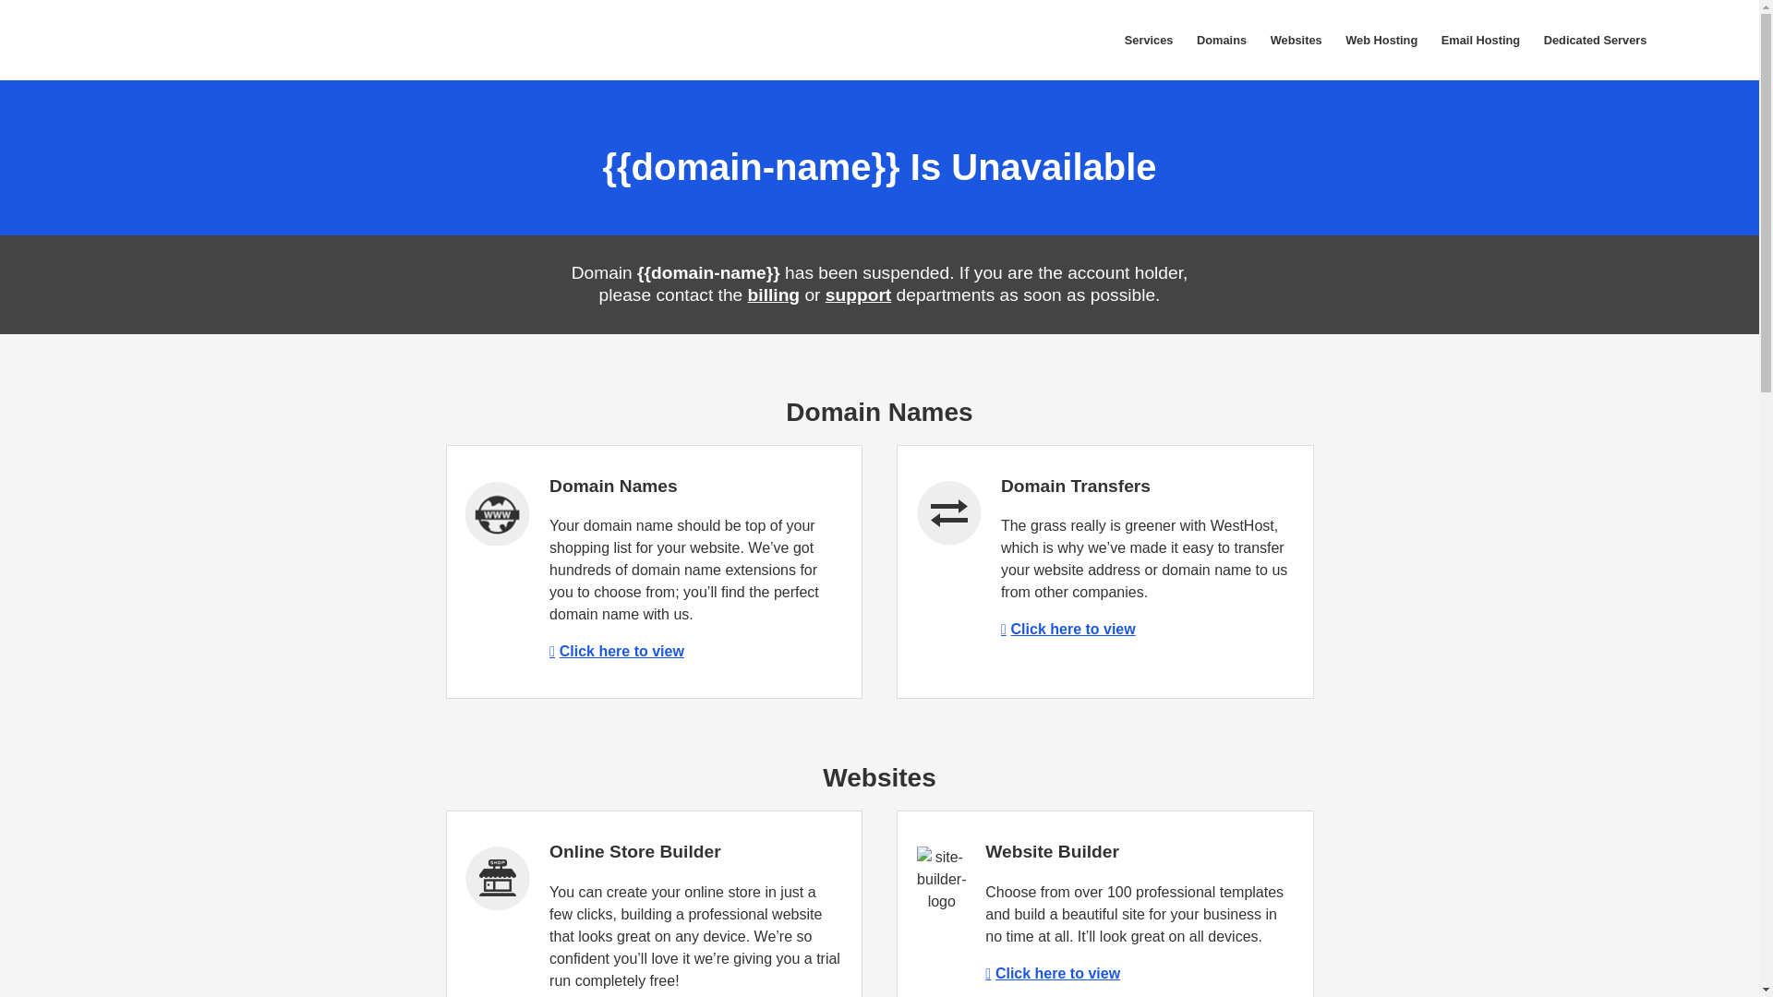 The height and width of the screenshot is (997, 1773). What do you see at coordinates (617, 650) in the screenshot?
I see `Click here to view` at bounding box center [617, 650].